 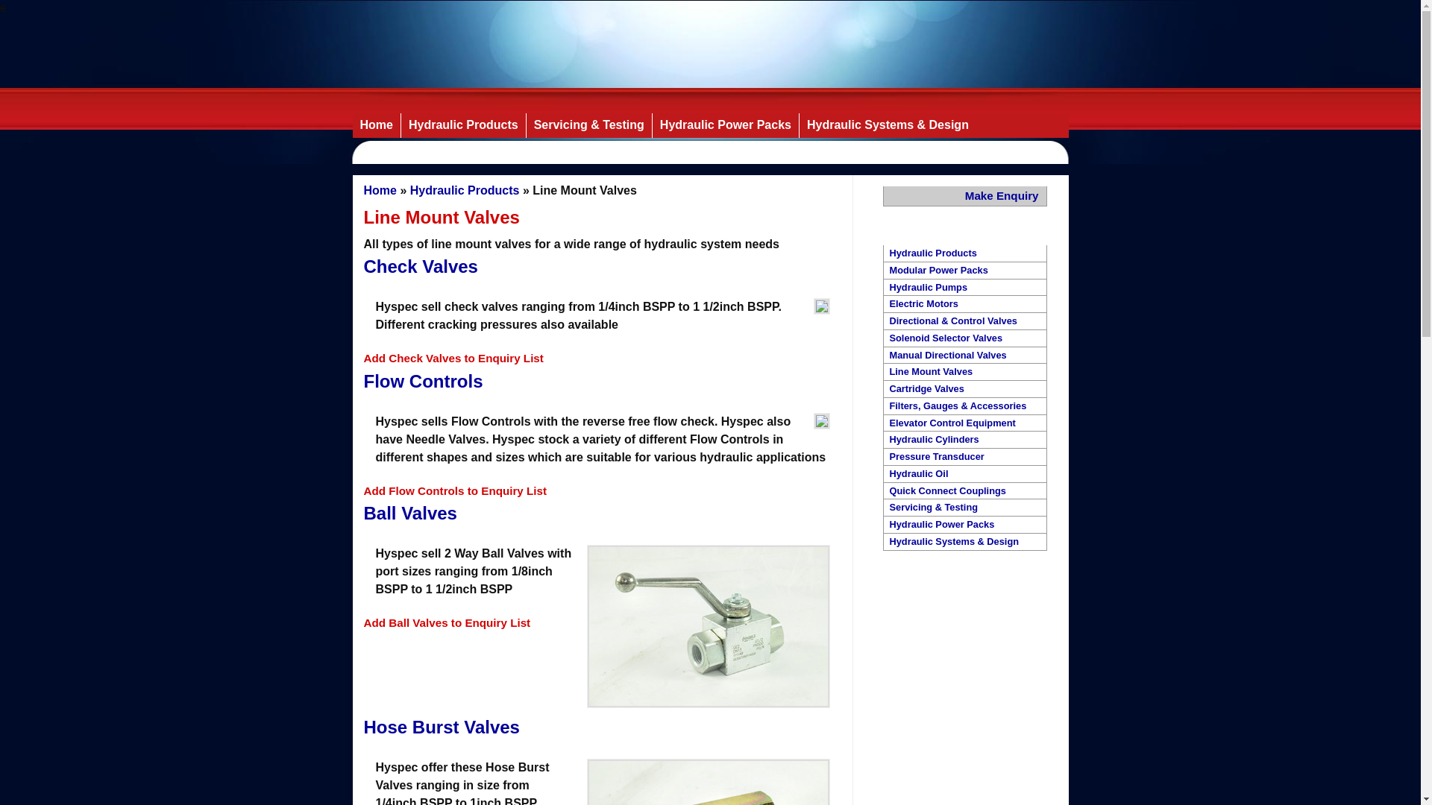 What do you see at coordinates (376, 125) in the screenshot?
I see `Home` at bounding box center [376, 125].